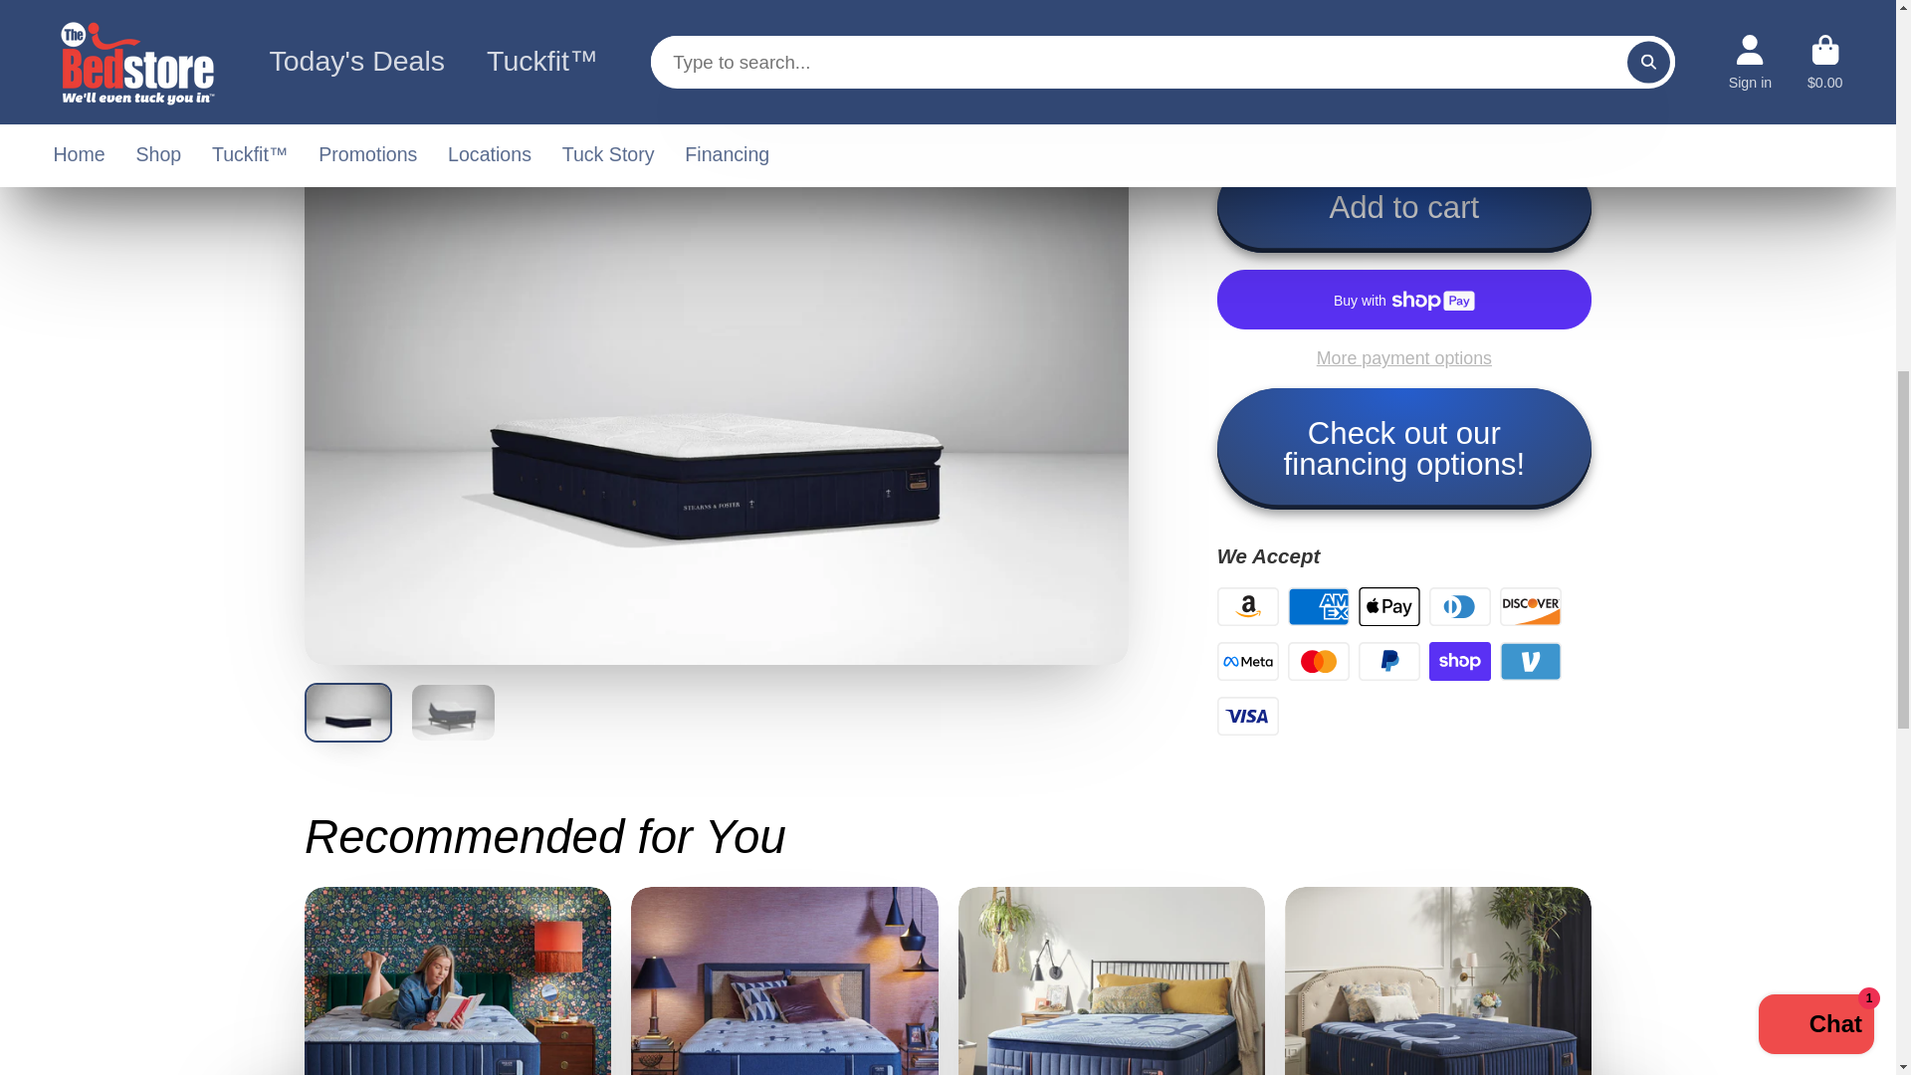  I want to click on Meta Pay, so click(1248, 661).